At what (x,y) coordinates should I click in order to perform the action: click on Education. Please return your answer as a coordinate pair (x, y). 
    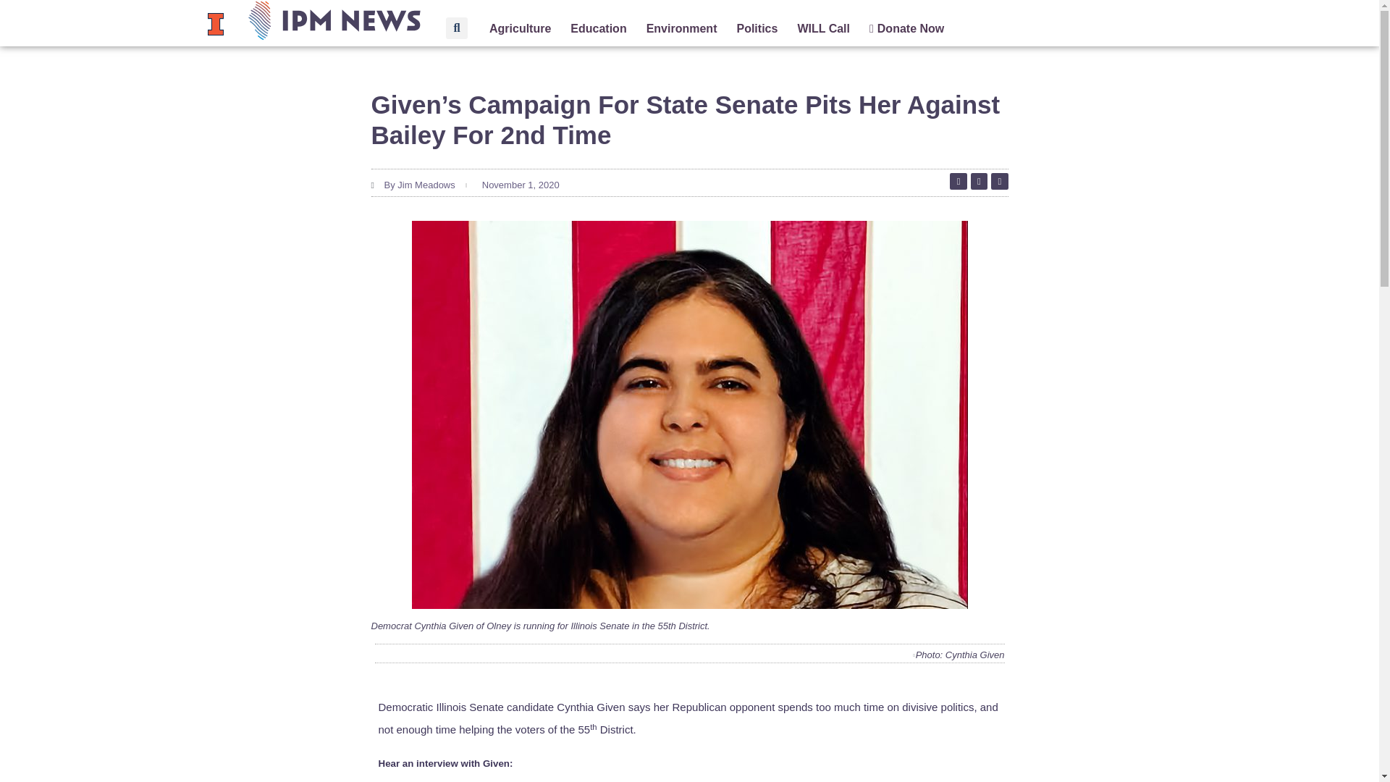
    Looking at the image, I should click on (598, 29).